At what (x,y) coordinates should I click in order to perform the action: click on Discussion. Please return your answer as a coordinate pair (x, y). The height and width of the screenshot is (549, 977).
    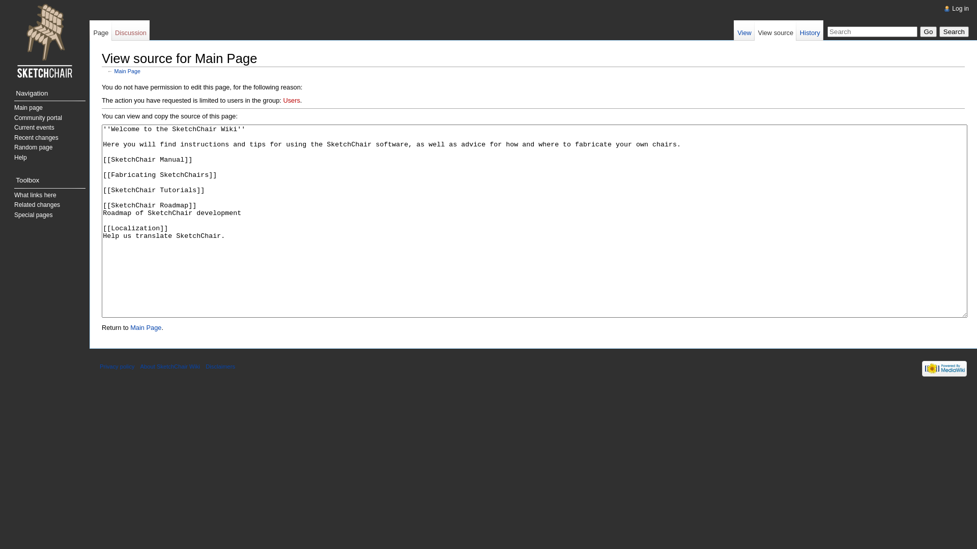
    Looking at the image, I should click on (131, 30).